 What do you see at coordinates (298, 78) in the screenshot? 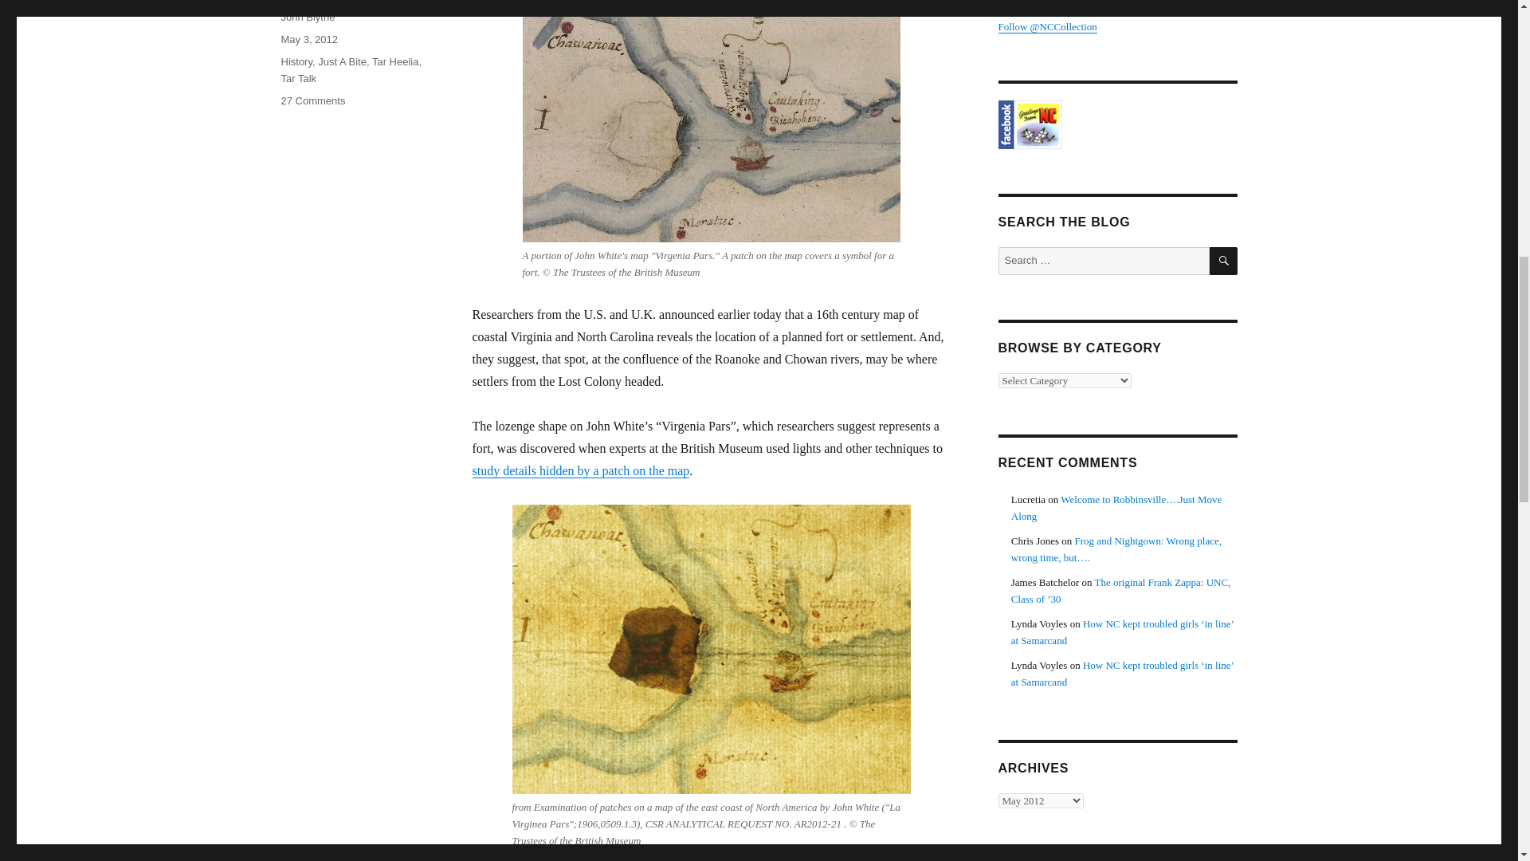
I see `Tar Talk` at bounding box center [298, 78].